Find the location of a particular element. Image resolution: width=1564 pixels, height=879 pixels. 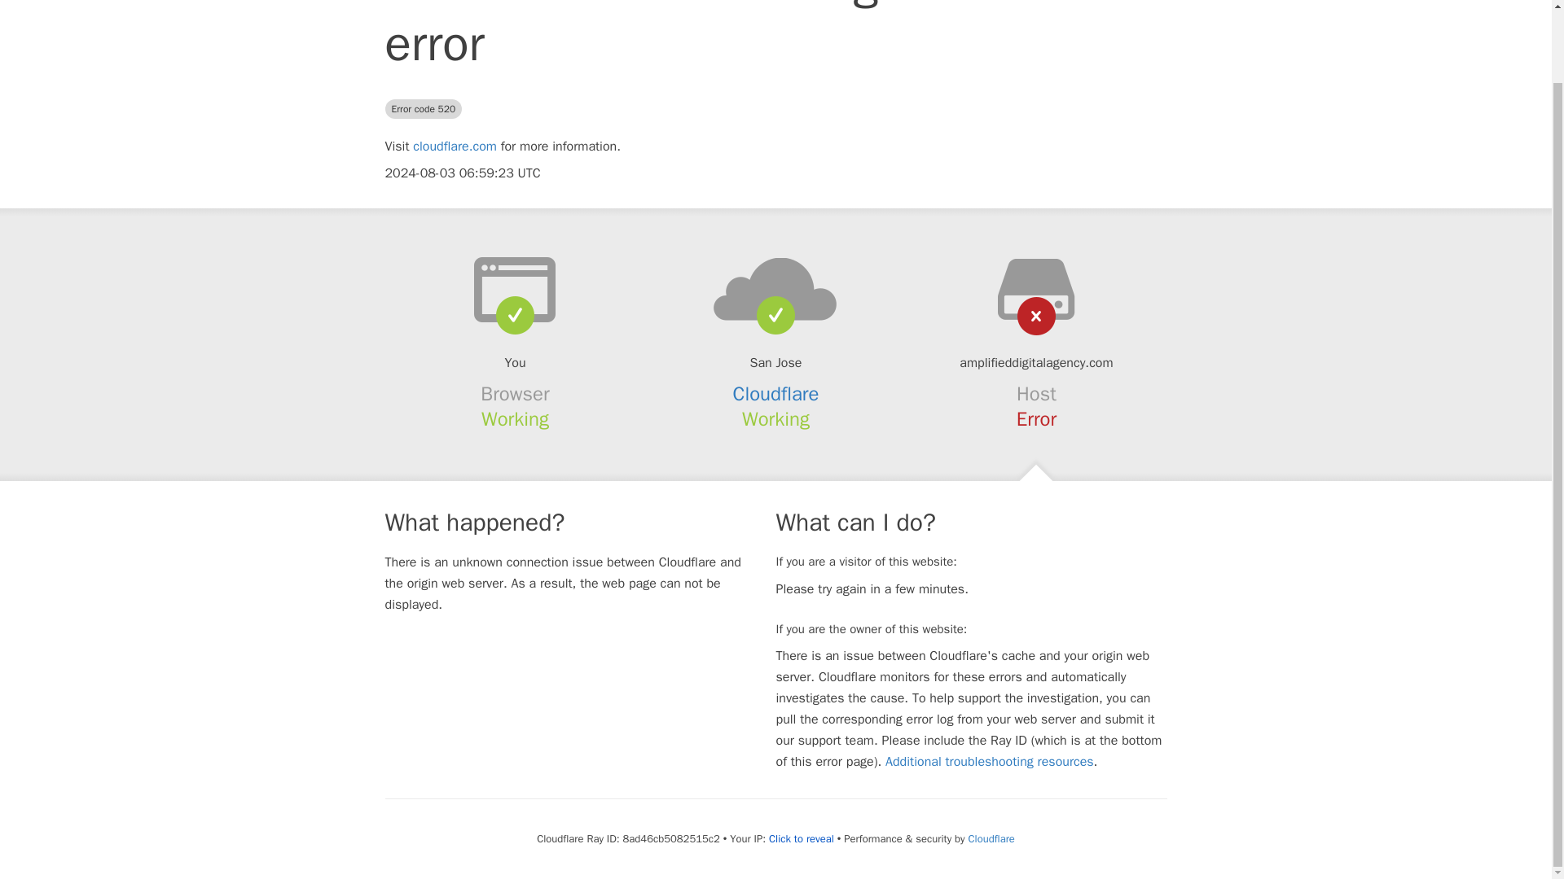

Cloudflare is located at coordinates (776, 393).